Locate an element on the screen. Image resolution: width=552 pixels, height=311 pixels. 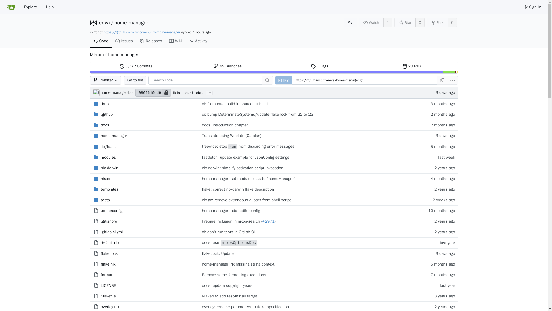
0 is located at coordinates (452, 22).